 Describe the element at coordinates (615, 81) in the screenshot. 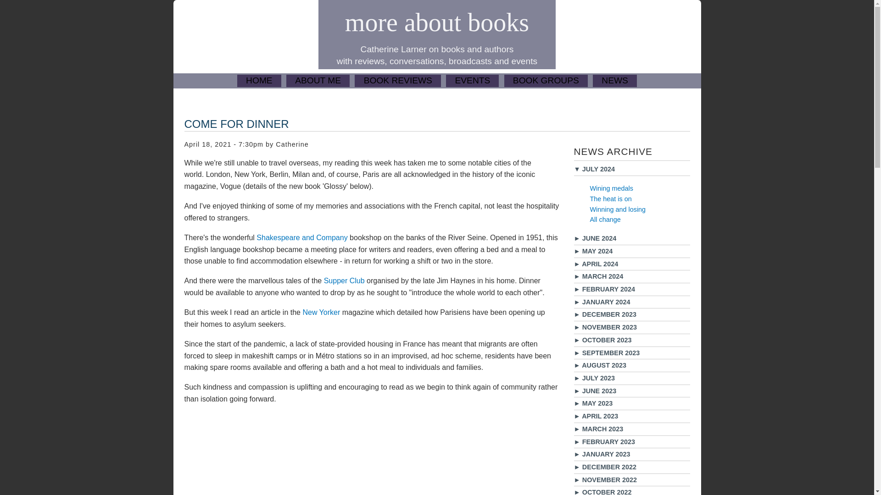

I see `NEWS` at that location.